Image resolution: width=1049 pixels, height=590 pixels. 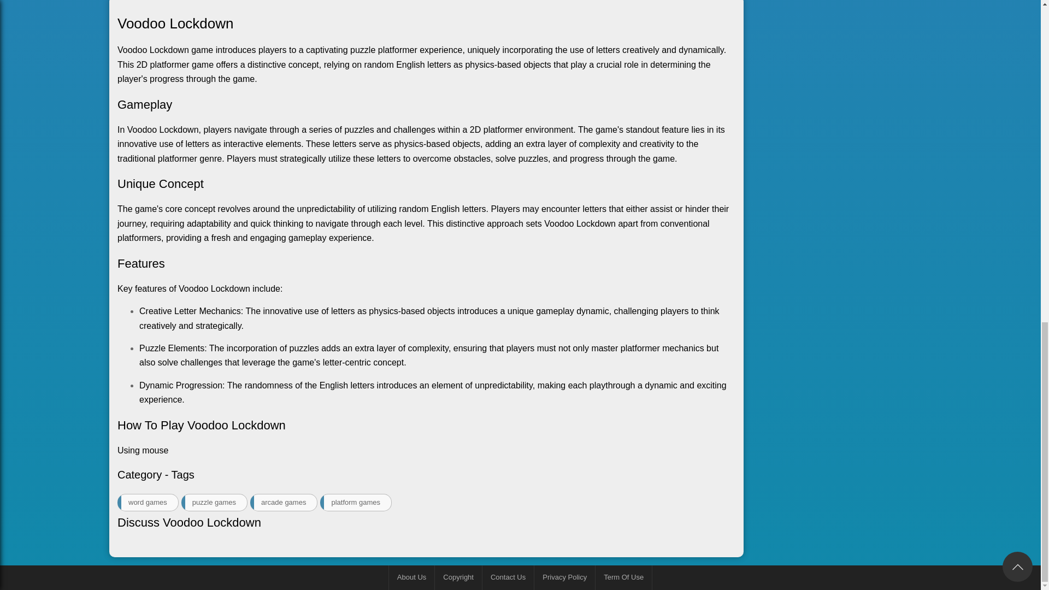 I want to click on puzzle games, so click(x=214, y=502).